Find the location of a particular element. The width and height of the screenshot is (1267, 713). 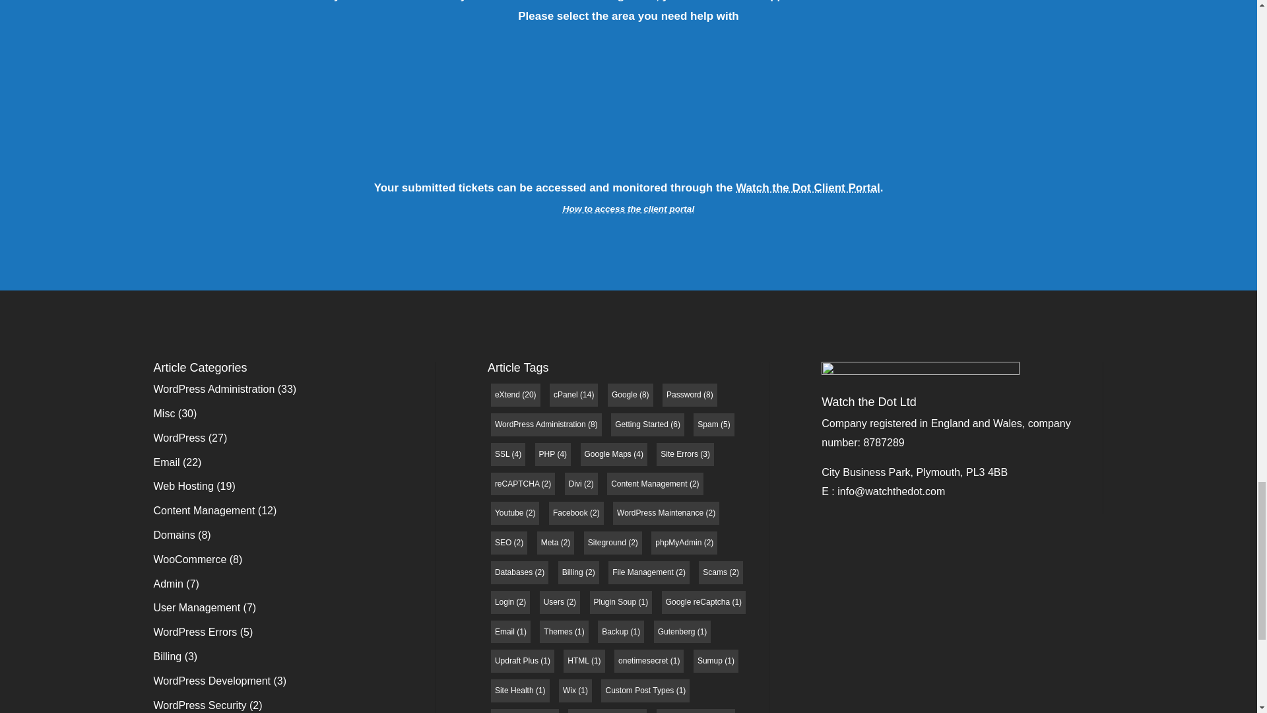

WordPress is located at coordinates (179, 437).